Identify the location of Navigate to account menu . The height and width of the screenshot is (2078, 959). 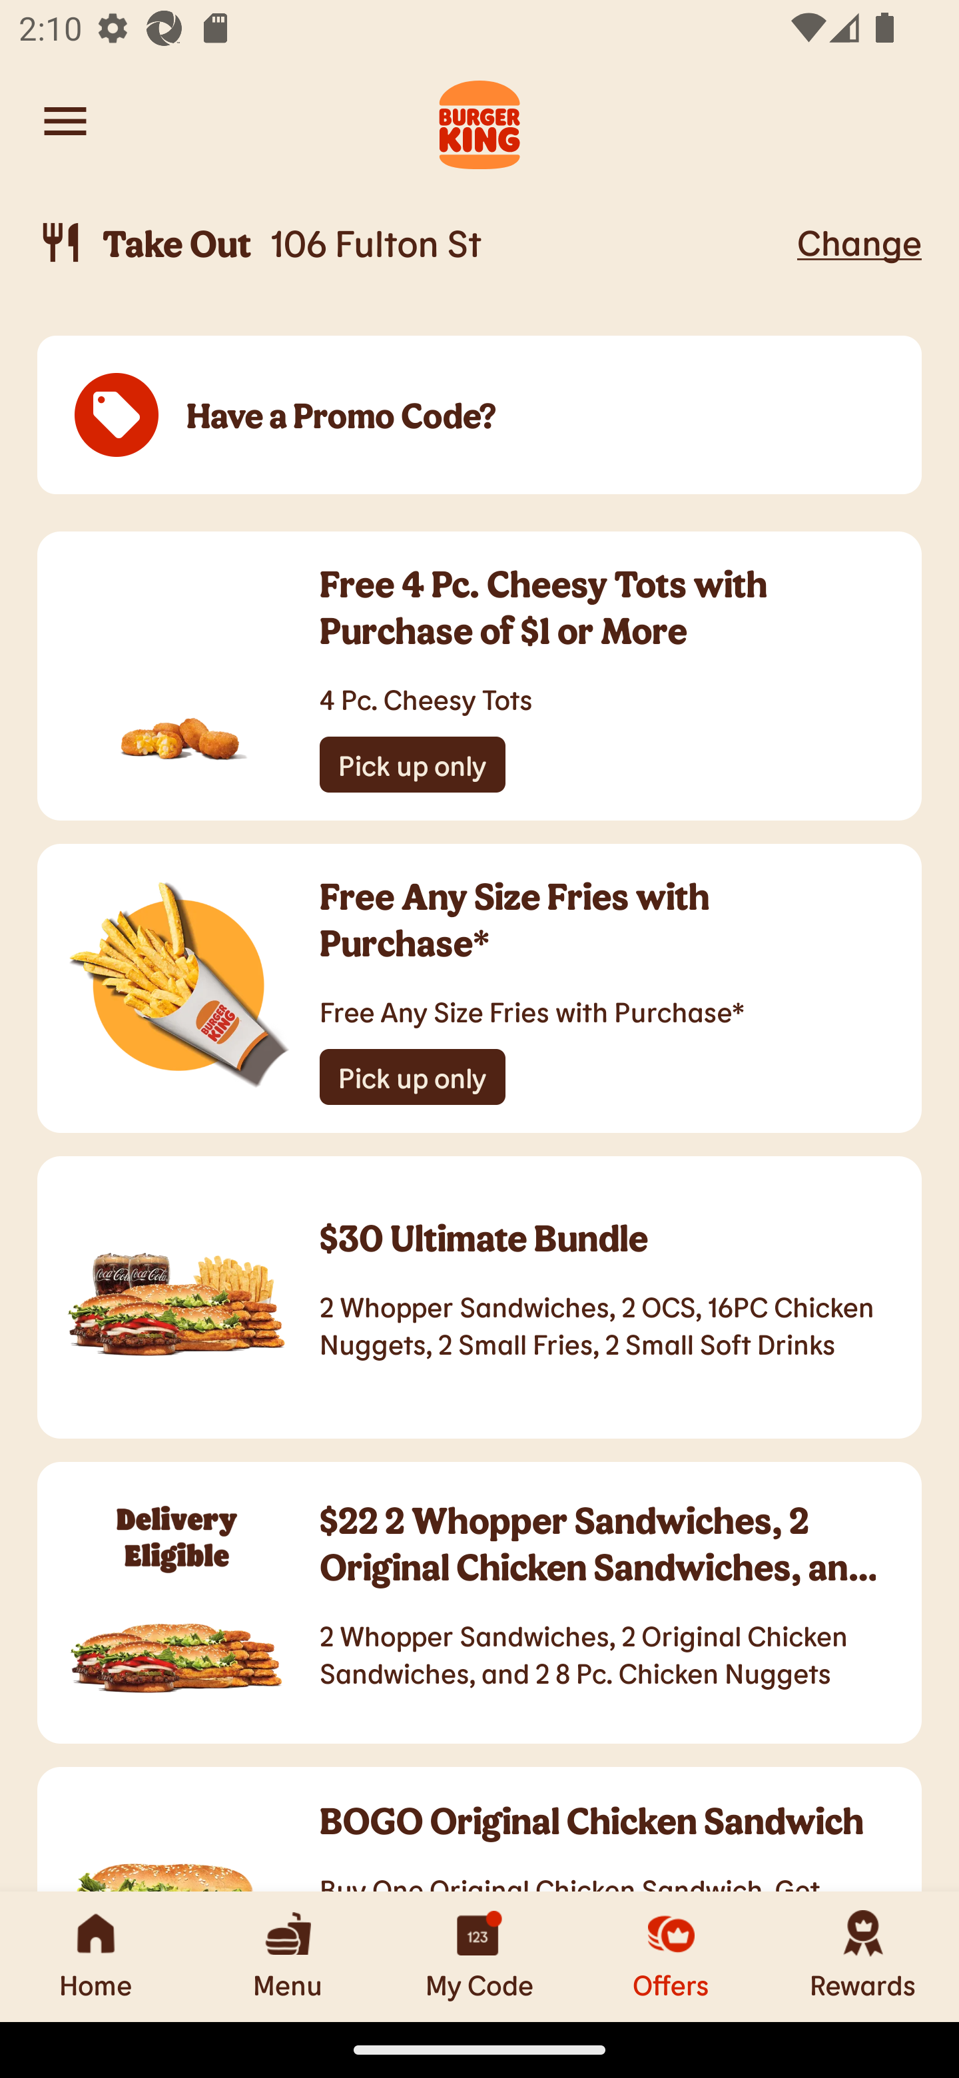
(65, 121).